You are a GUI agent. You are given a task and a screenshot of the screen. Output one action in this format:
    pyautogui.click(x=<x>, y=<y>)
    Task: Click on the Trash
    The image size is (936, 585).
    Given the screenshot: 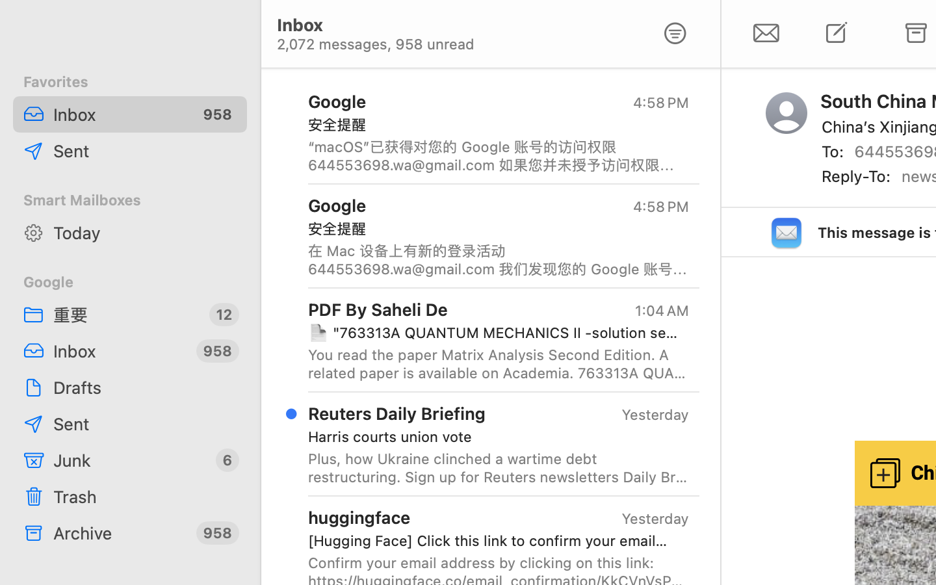 What is the action you would take?
    pyautogui.click(x=145, y=497)
    